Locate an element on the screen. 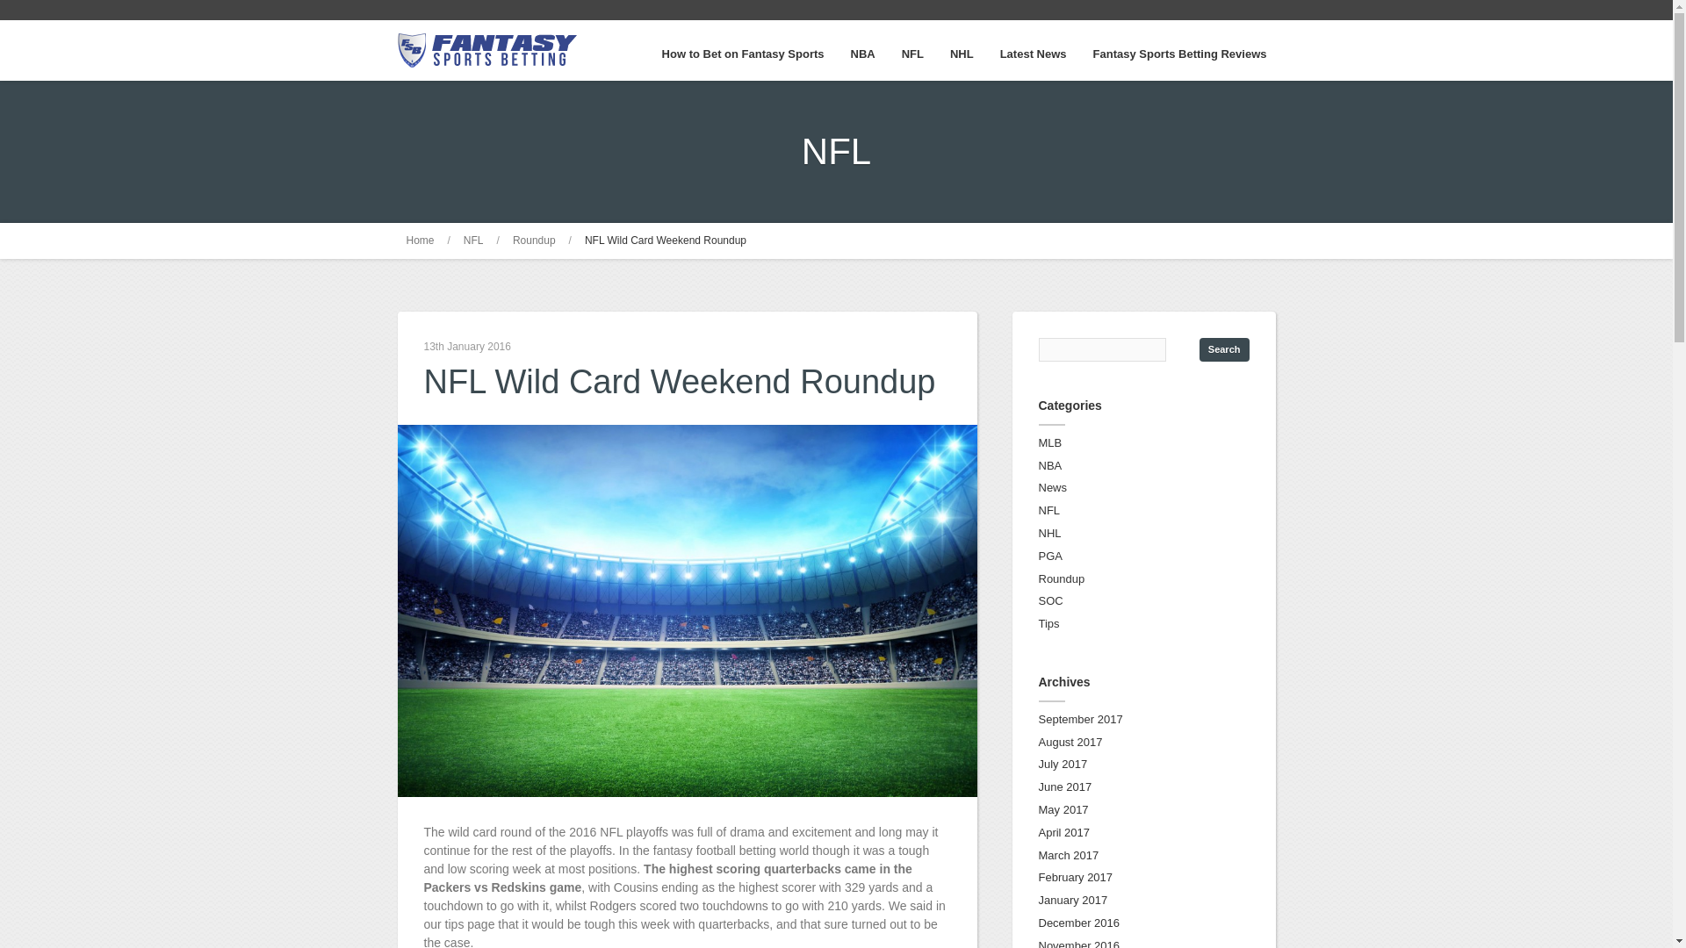 The width and height of the screenshot is (1686, 948). Search is located at coordinates (1224, 349).